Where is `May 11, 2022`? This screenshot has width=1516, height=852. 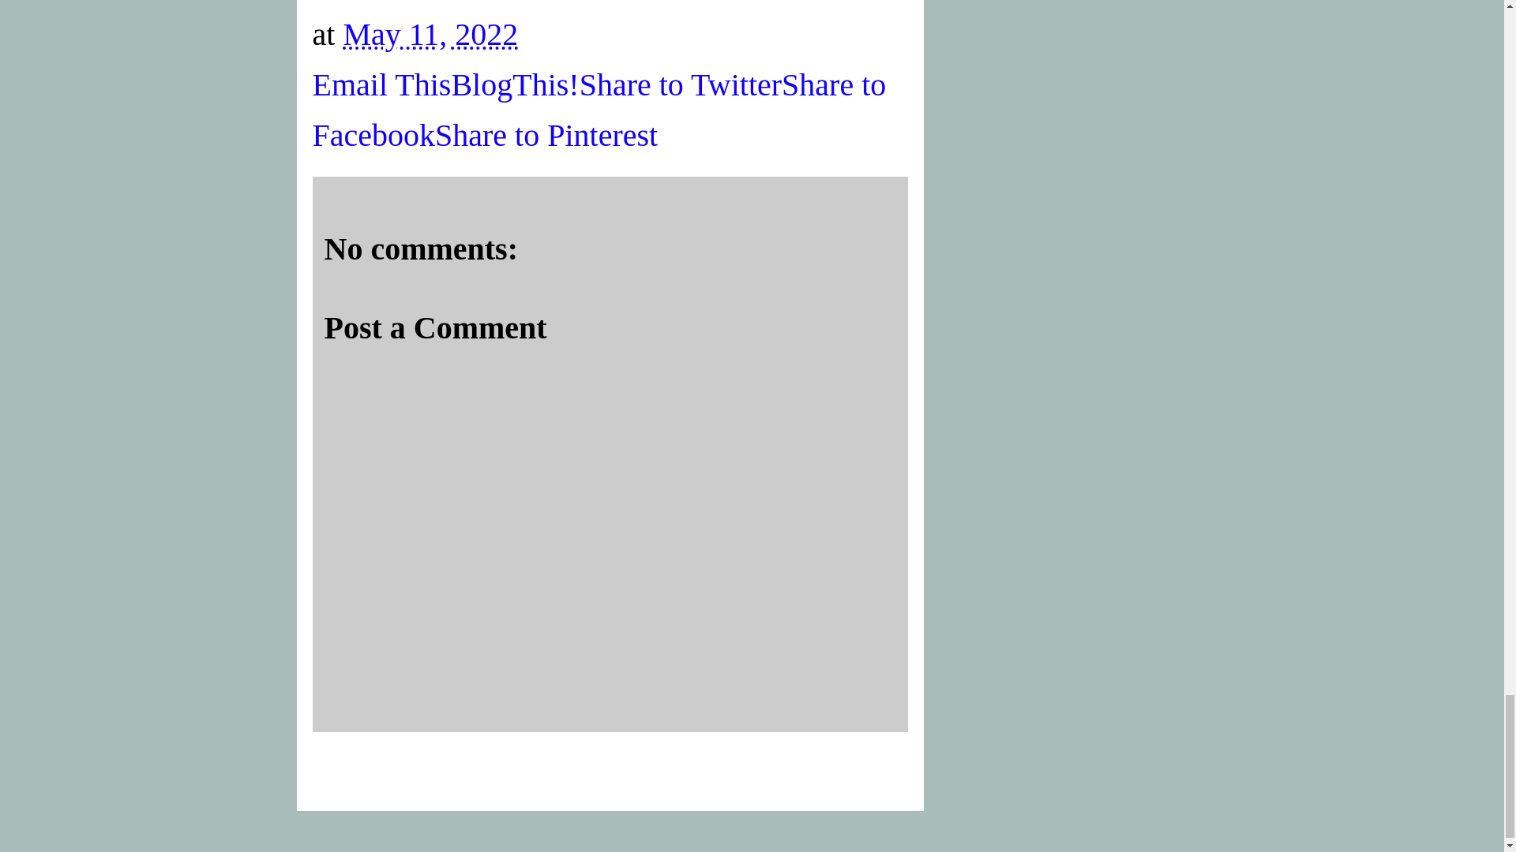 May 11, 2022 is located at coordinates (430, 33).